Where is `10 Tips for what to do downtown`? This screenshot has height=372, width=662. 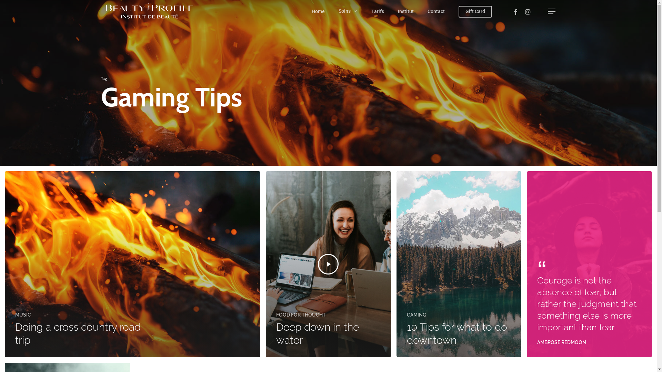
10 Tips for what to do downtown is located at coordinates (457, 333).